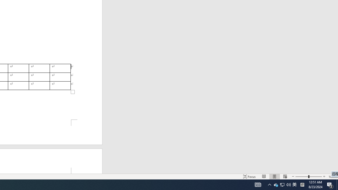 This screenshot has width=338, height=190. What do you see at coordinates (282, 185) in the screenshot?
I see `Action Center, 2 new notifications` at bounding box center [282, 185].